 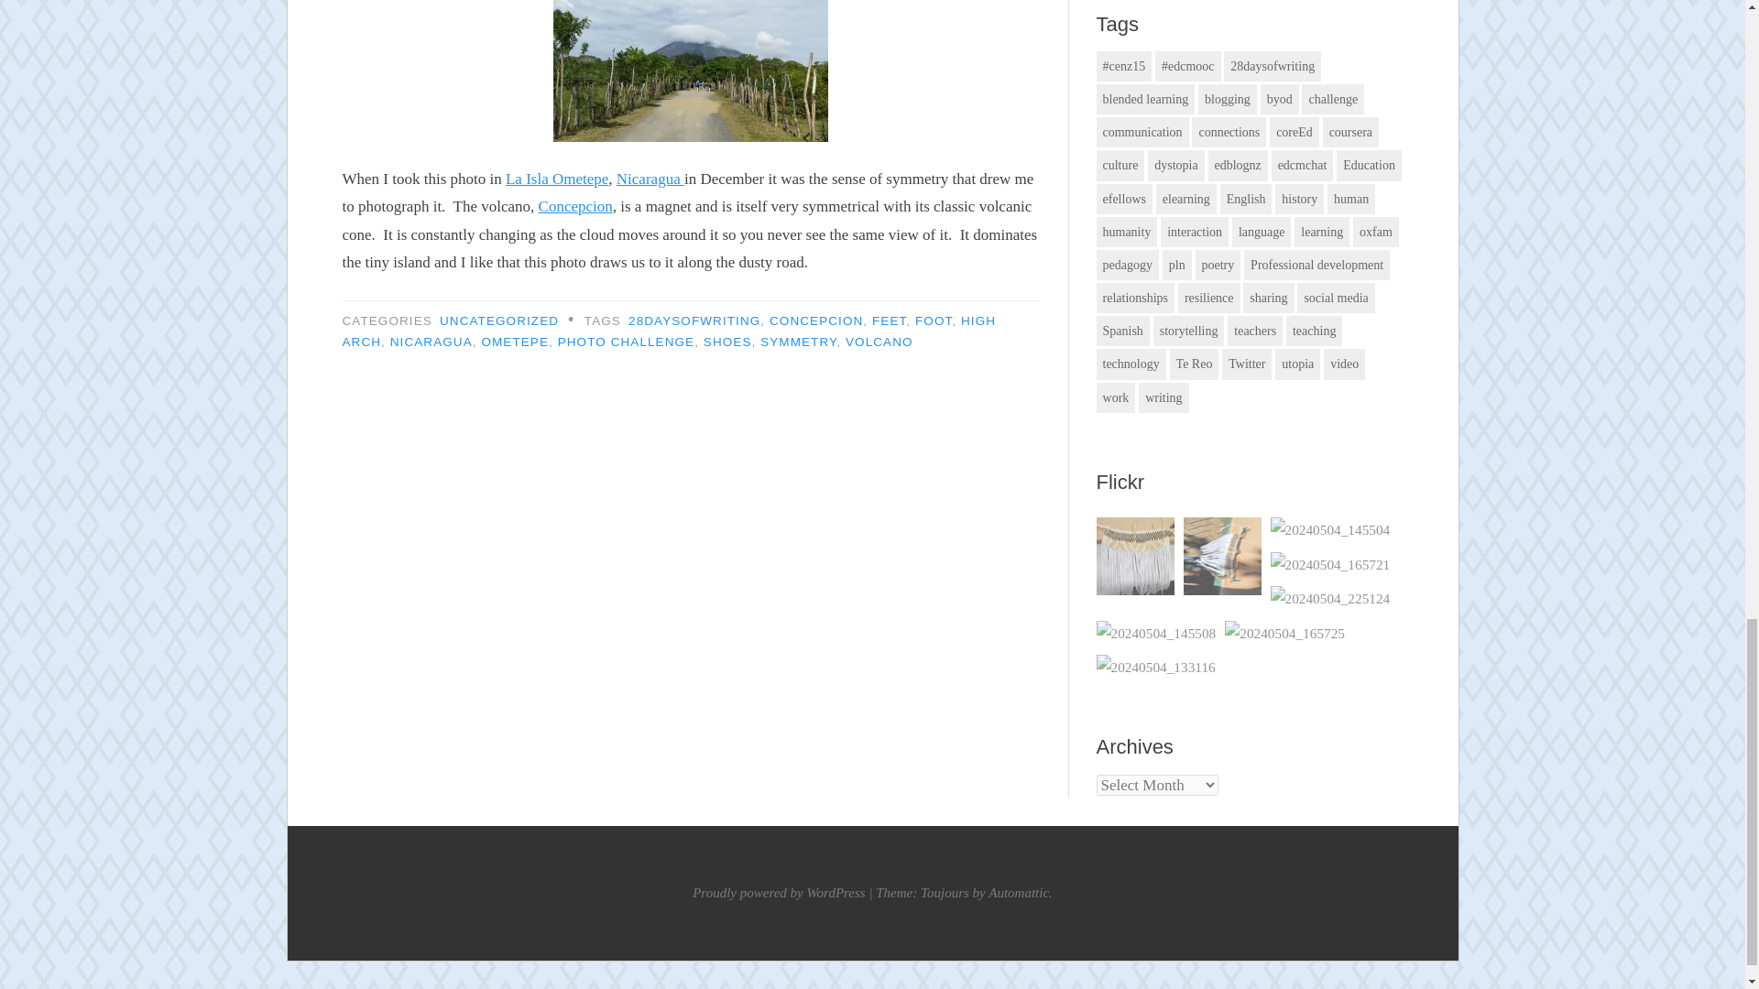 What do you see at coordinates (432, 342) in the screenshot?
I see `NICARAGUA` at bounding box center [432, 342].